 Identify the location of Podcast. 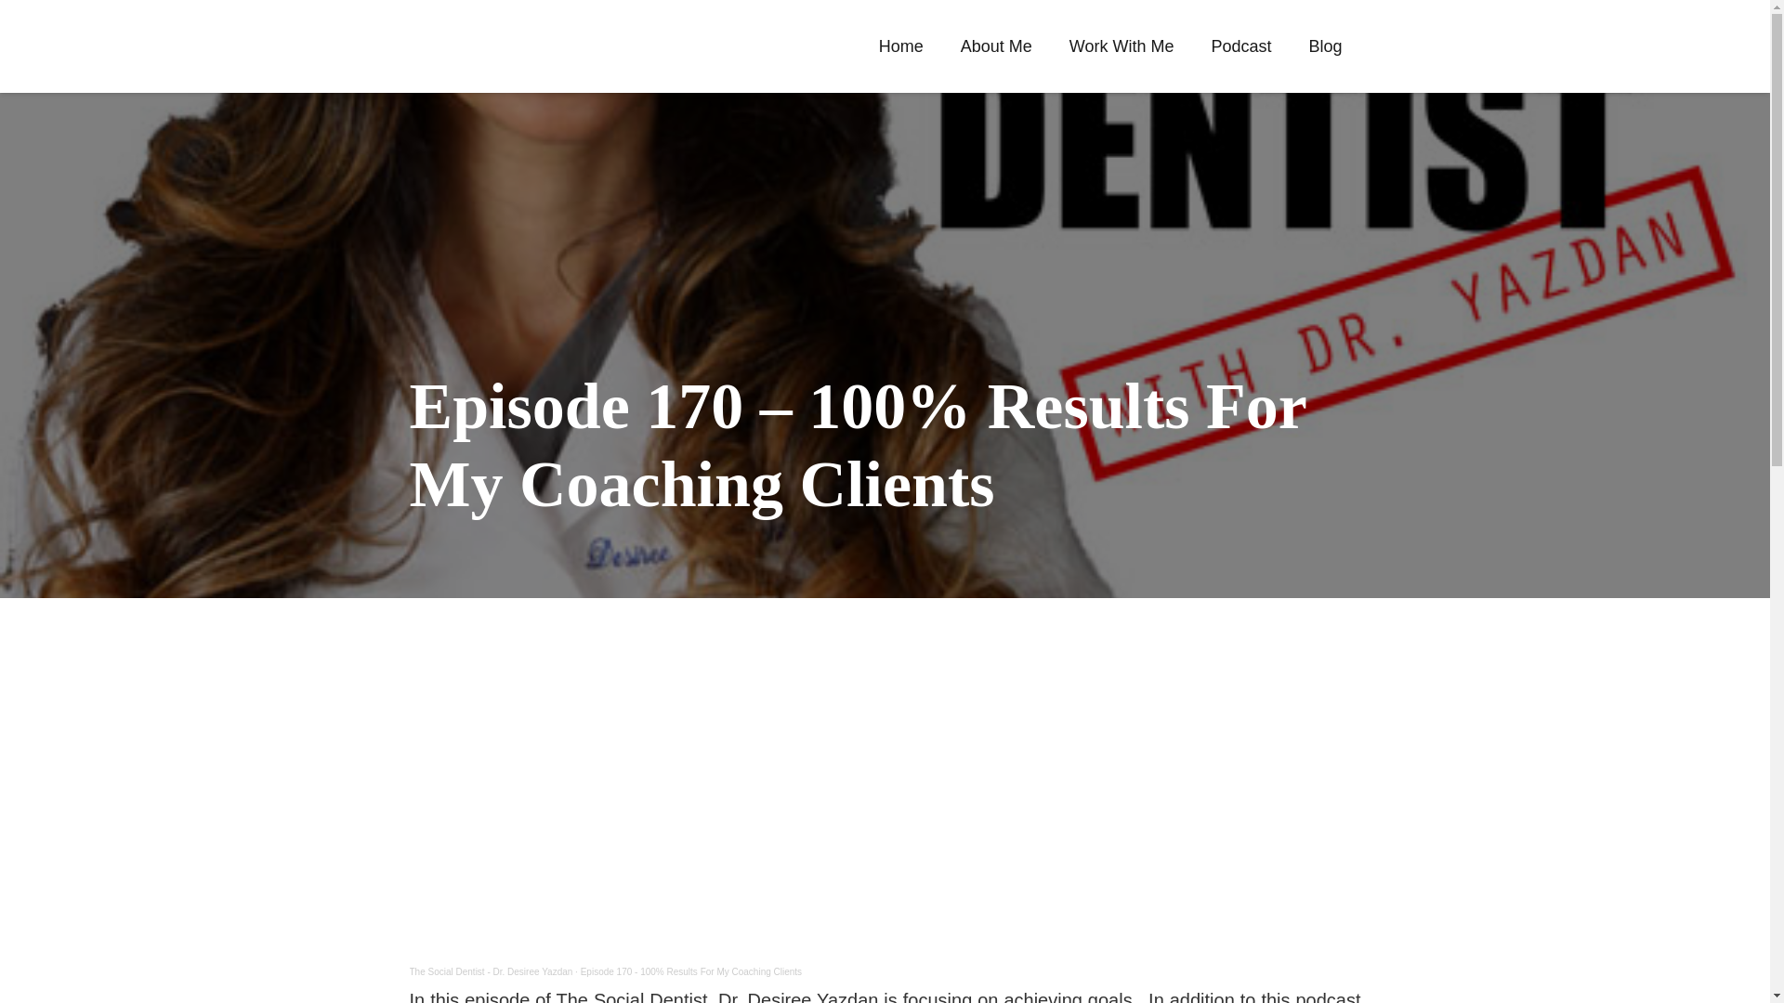
(1240, 46).